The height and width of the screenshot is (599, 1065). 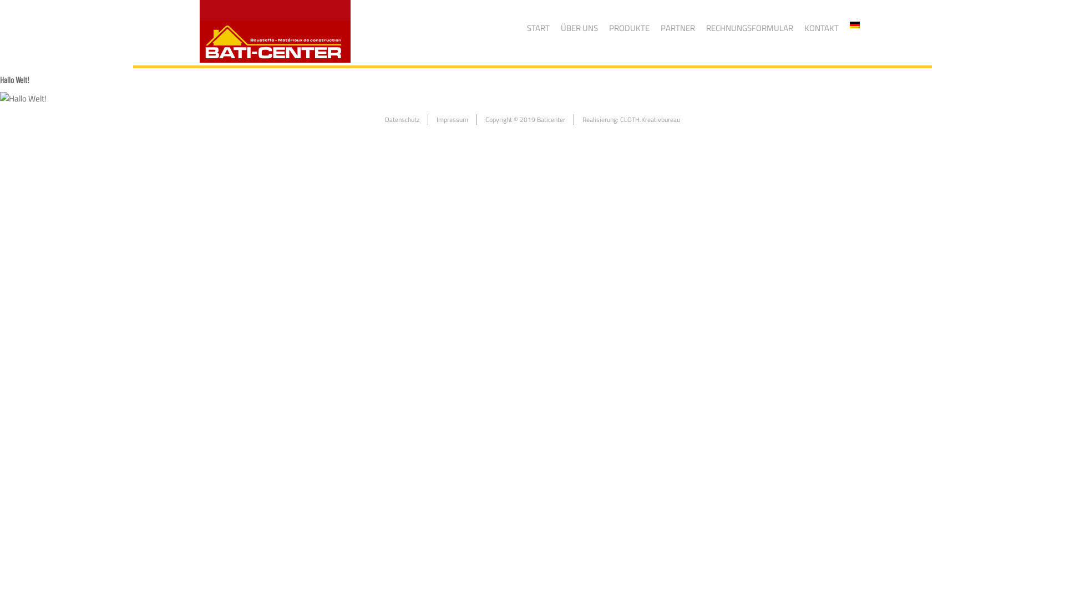 I want to click on KONTAKT, so click(x=821, y=28).